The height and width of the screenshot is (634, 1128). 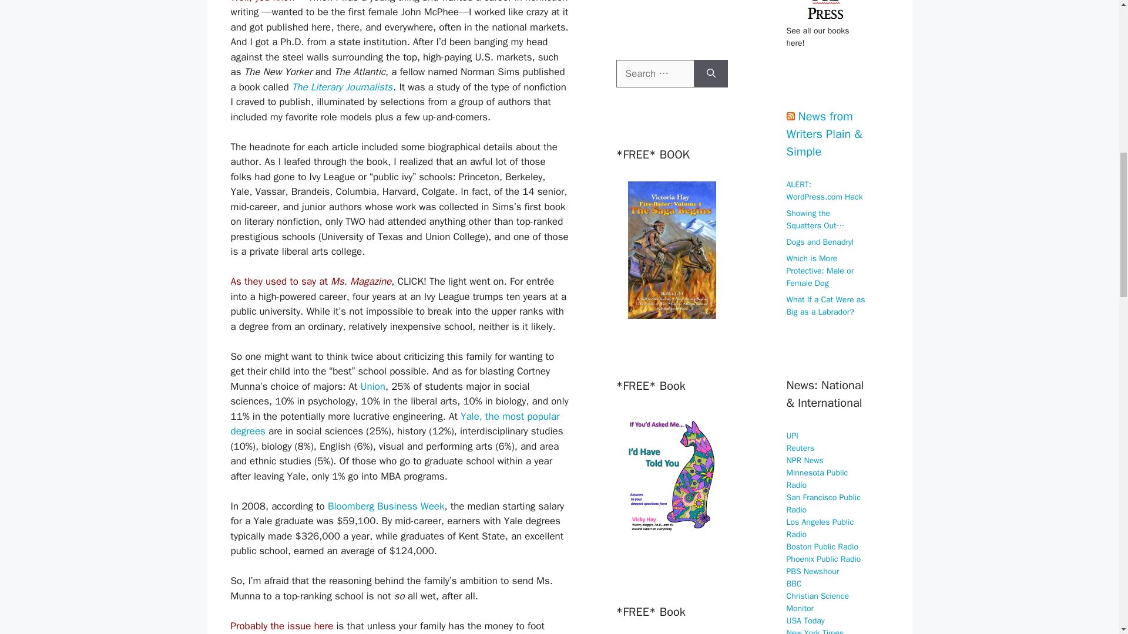 What do you see at coordinates (820, 271) in the screenshot?
I see `Which is More Protective: Male or Female Dog` at bounding box center [820, 271].